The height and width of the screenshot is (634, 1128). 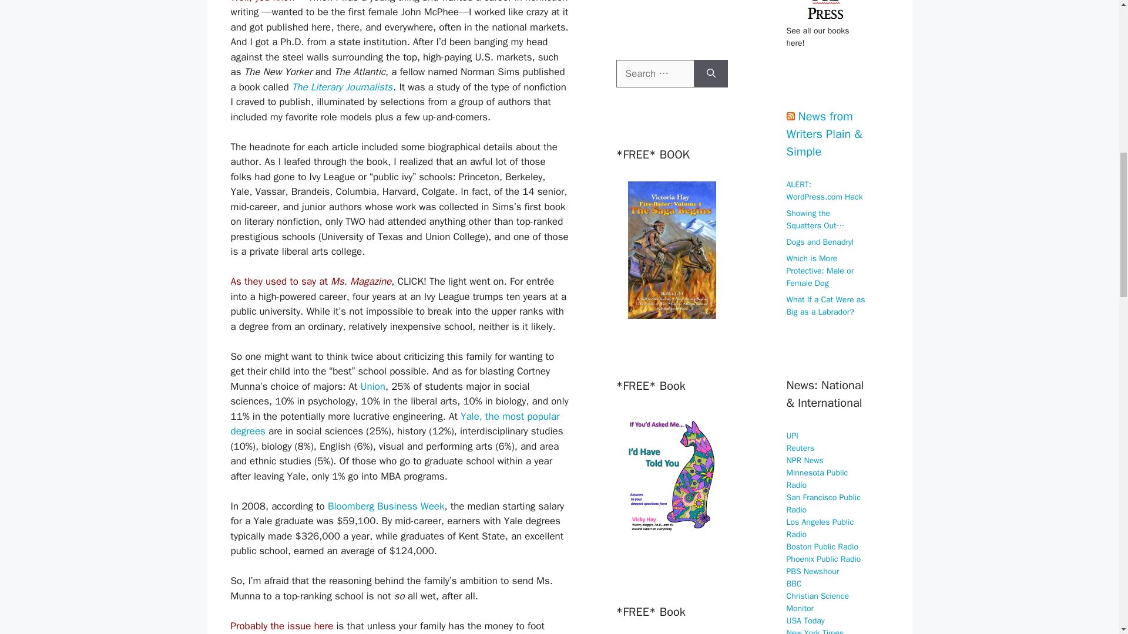 What do you see at coordinates (820, 271) in the screenshot?
I see `Which is More Protective: Male or Female Dog` at bounding box center [820, 271].